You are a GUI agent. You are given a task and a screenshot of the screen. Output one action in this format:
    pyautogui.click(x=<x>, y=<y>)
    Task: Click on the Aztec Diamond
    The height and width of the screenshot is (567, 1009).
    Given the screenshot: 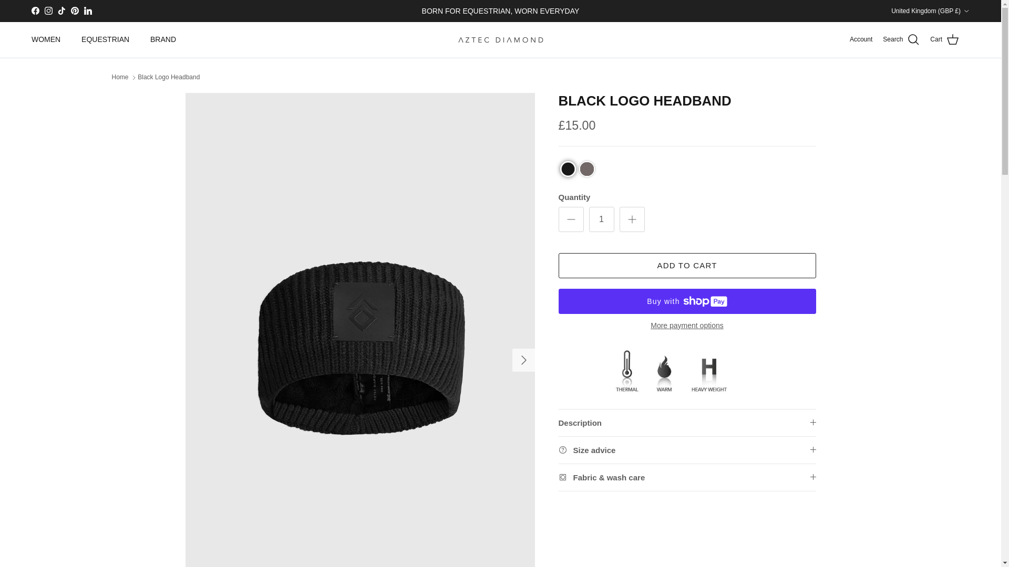 What is the action you would take?
    pyautogui.click(x=500, y=39)
    